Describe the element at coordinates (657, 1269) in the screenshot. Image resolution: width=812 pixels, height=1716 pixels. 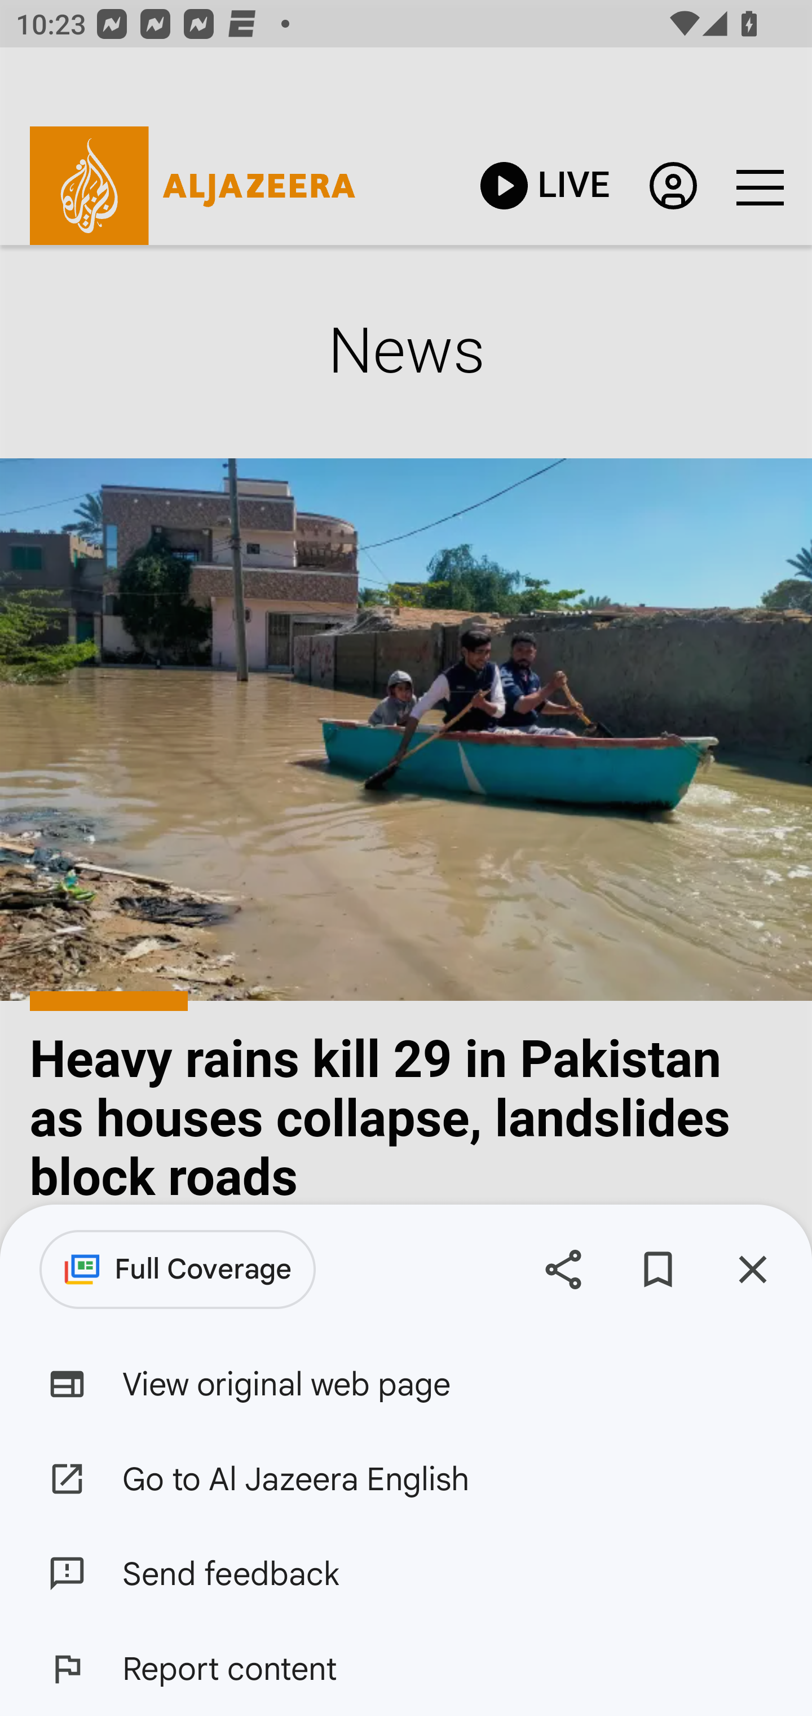
I see `Save for later` at that location.